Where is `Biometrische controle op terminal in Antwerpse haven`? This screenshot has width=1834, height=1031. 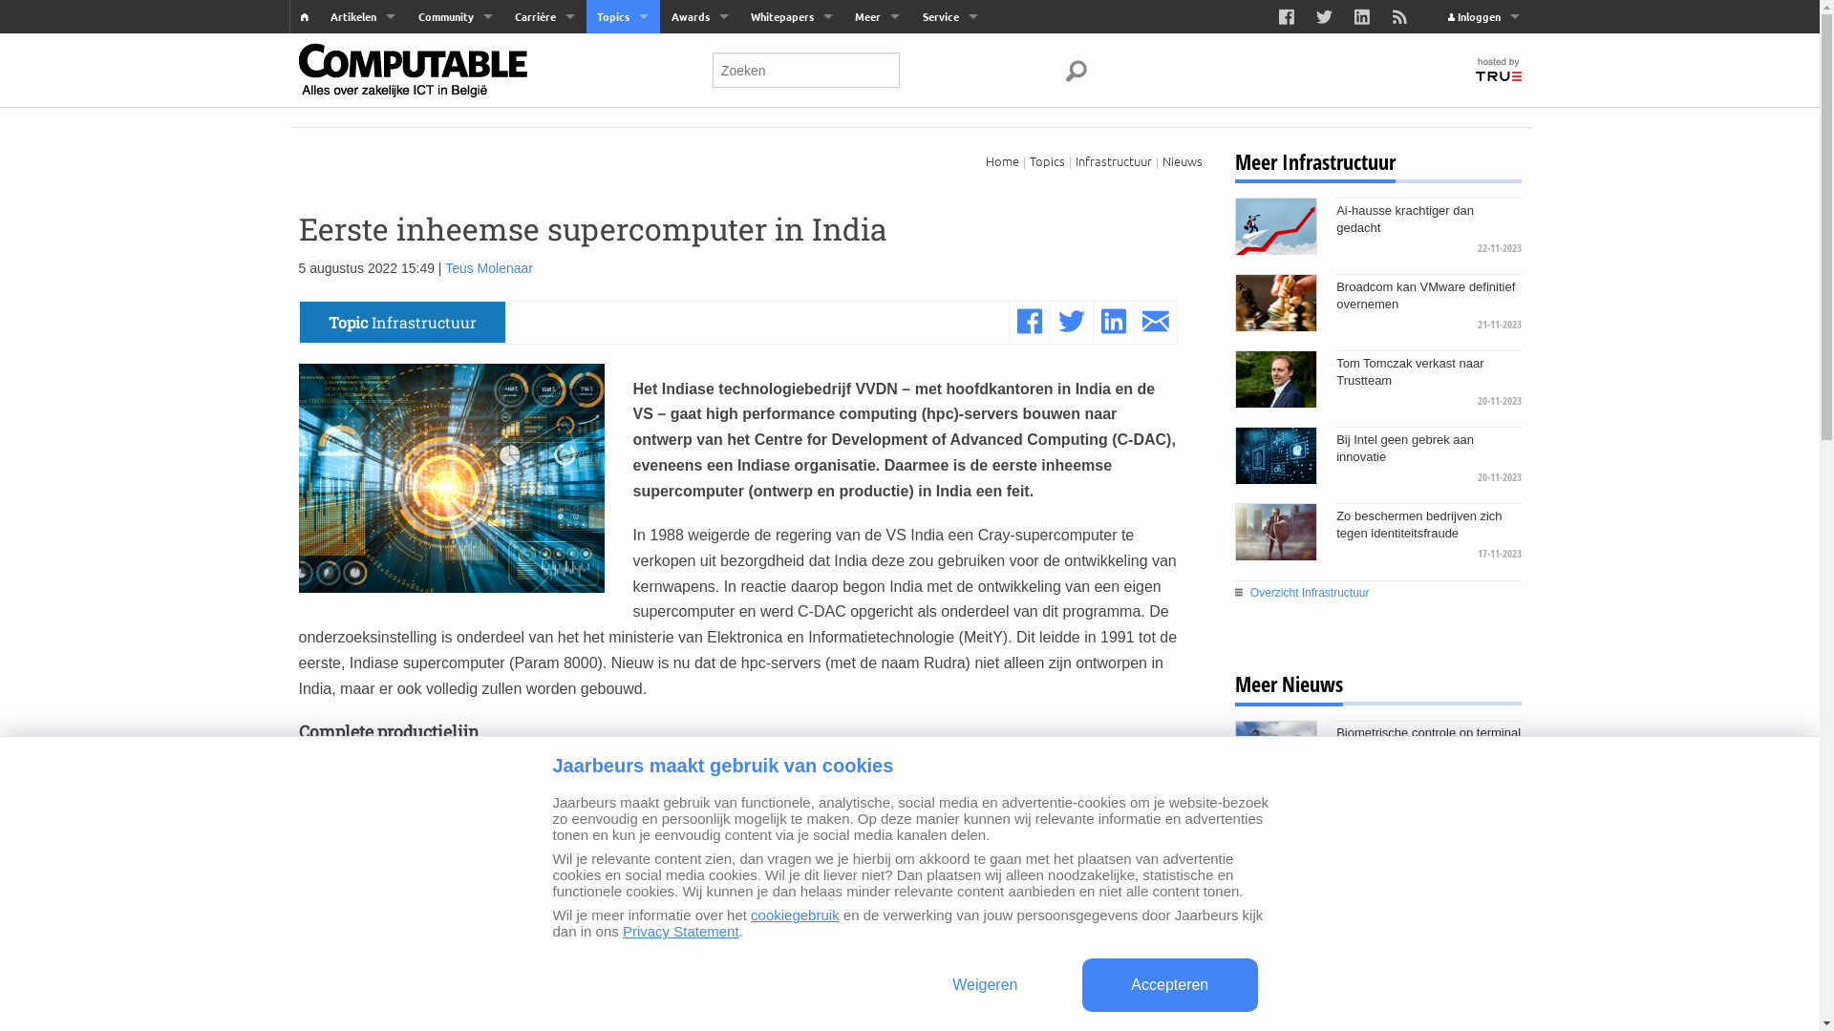 Biometrische controle op terminal in Antwerpse haven is located at coordinates (1429, 741).